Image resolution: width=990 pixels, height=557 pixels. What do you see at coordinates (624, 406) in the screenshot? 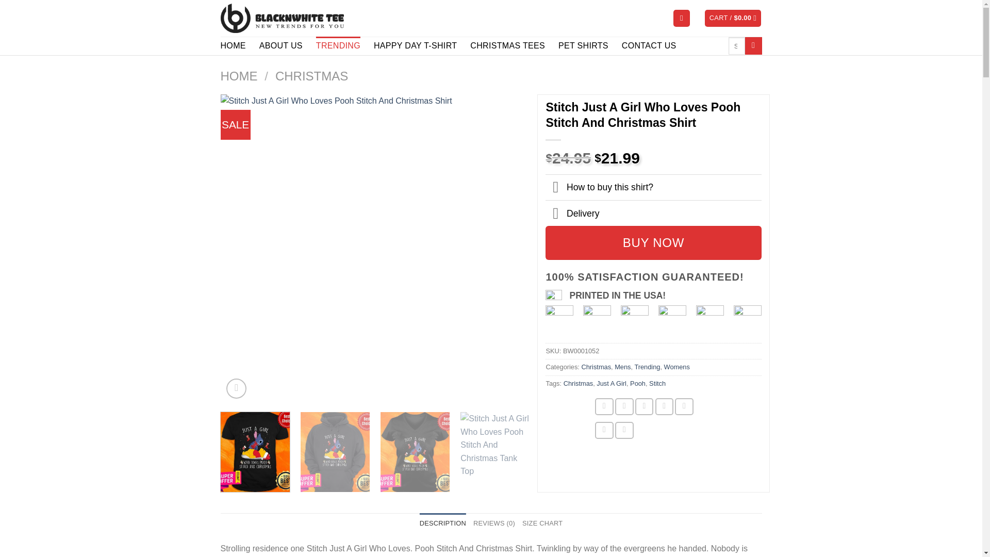
I see `Share on Twitter` at bounding box center [624, 406].